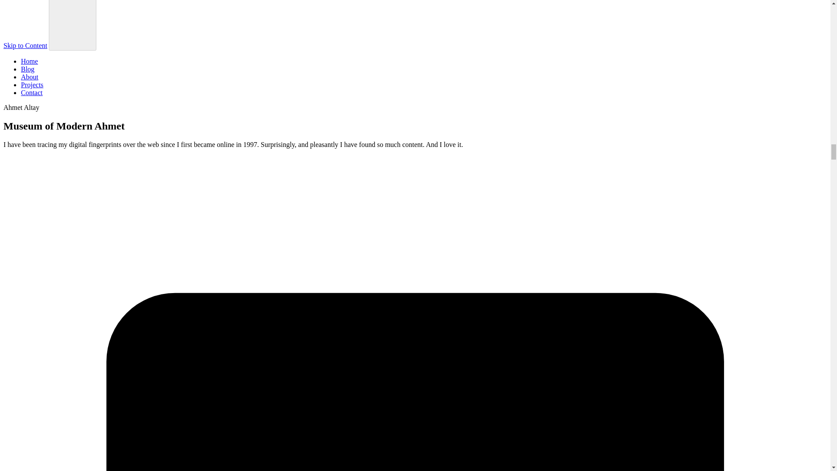  Describe the element at coordinates (30, 77) in the screenshot. I see `About` at that location.